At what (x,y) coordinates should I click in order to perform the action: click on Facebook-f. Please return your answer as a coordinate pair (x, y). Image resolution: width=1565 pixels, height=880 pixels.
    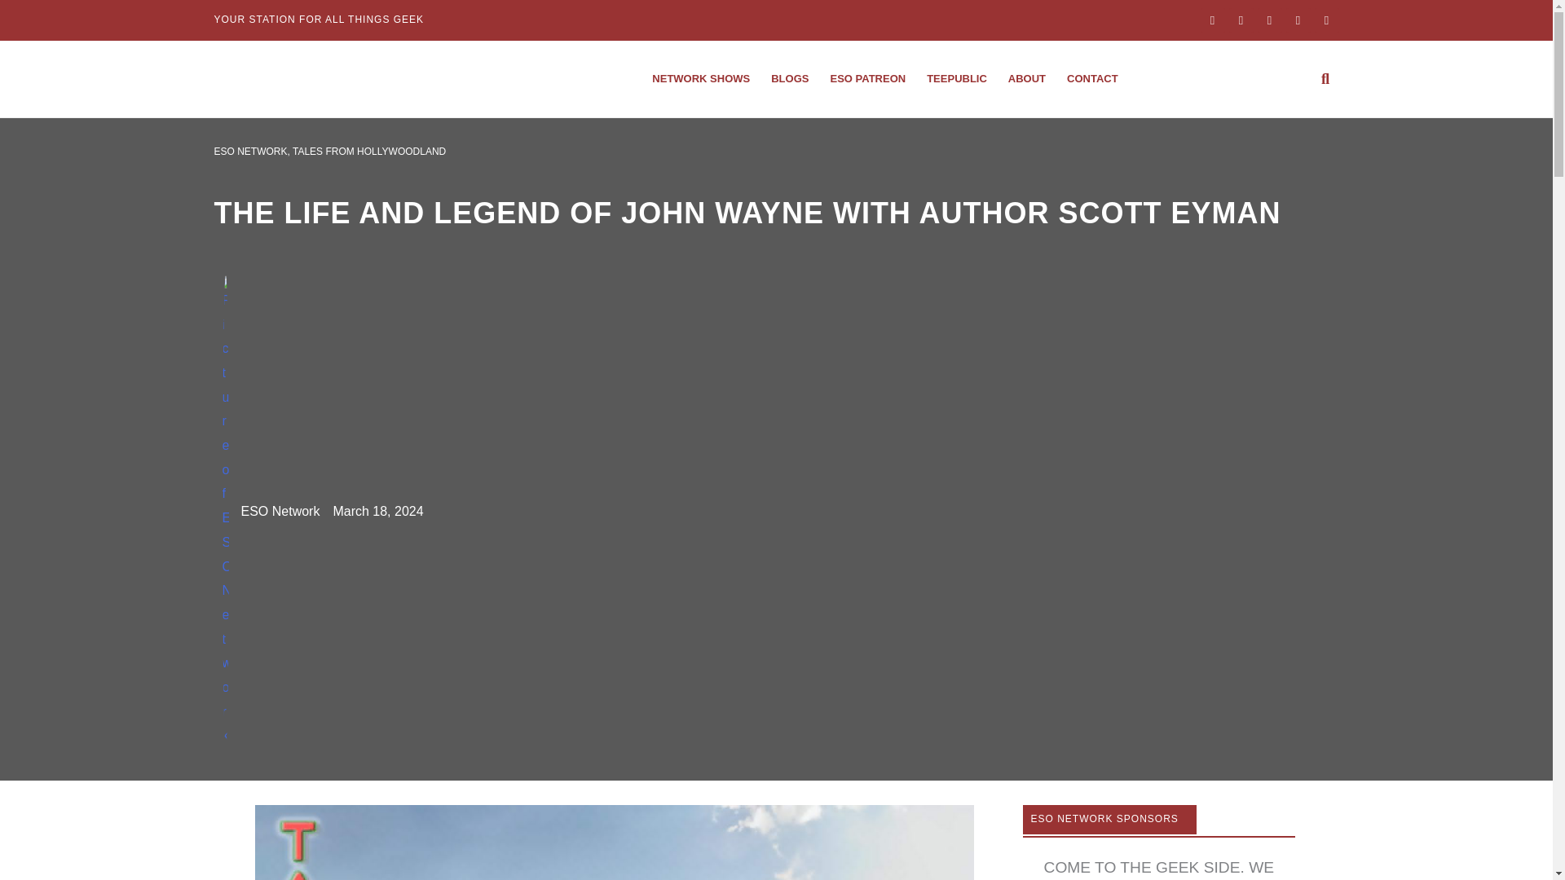
    Looking at the image, I should click on (1211, 20).